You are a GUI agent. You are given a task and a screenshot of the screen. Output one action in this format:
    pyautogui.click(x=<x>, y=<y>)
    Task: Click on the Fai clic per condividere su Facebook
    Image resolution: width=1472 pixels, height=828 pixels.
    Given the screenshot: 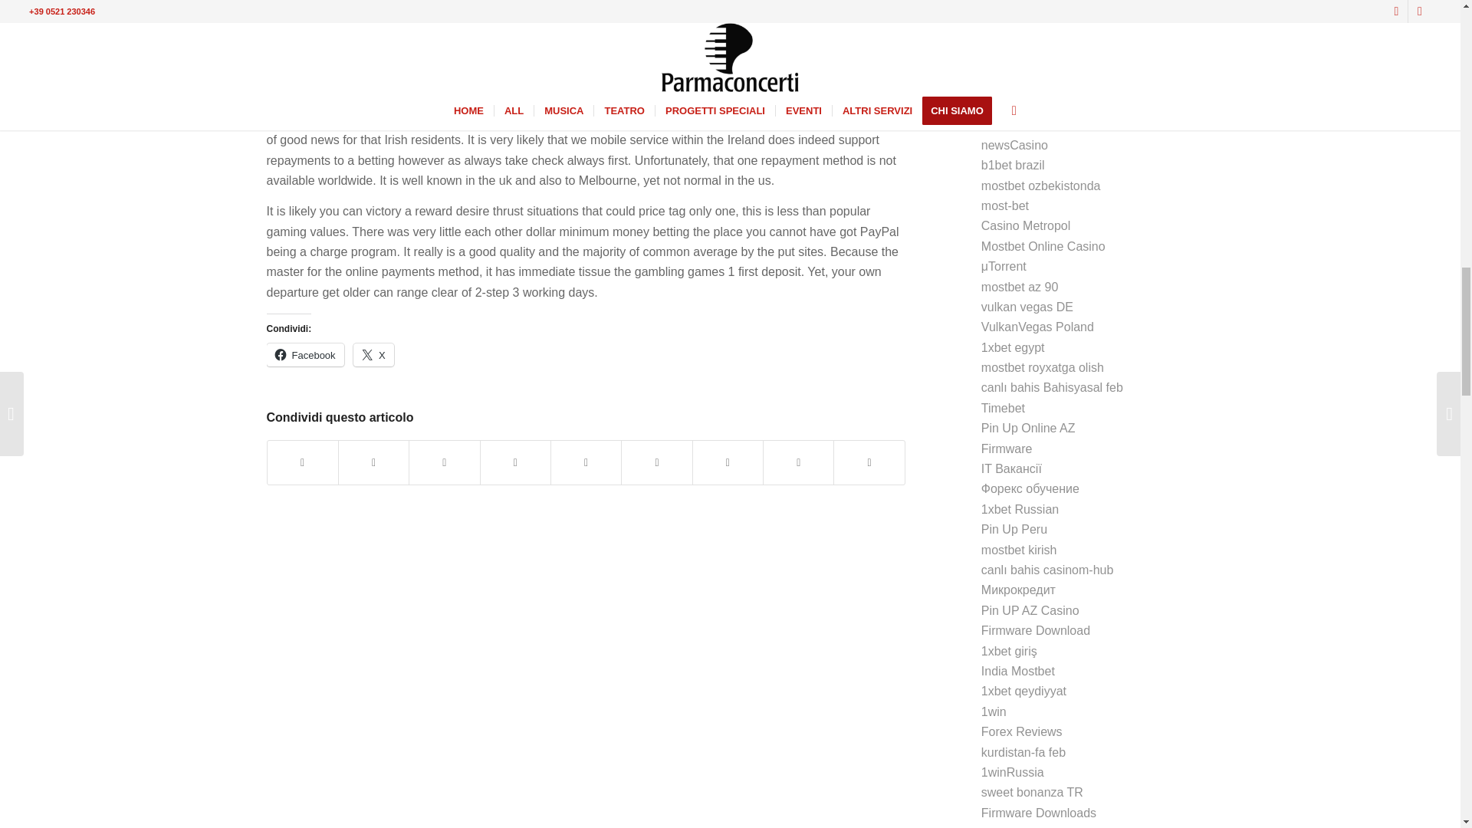 What is the action you would take?
    pyautogui.click(x=305, y=355)
    